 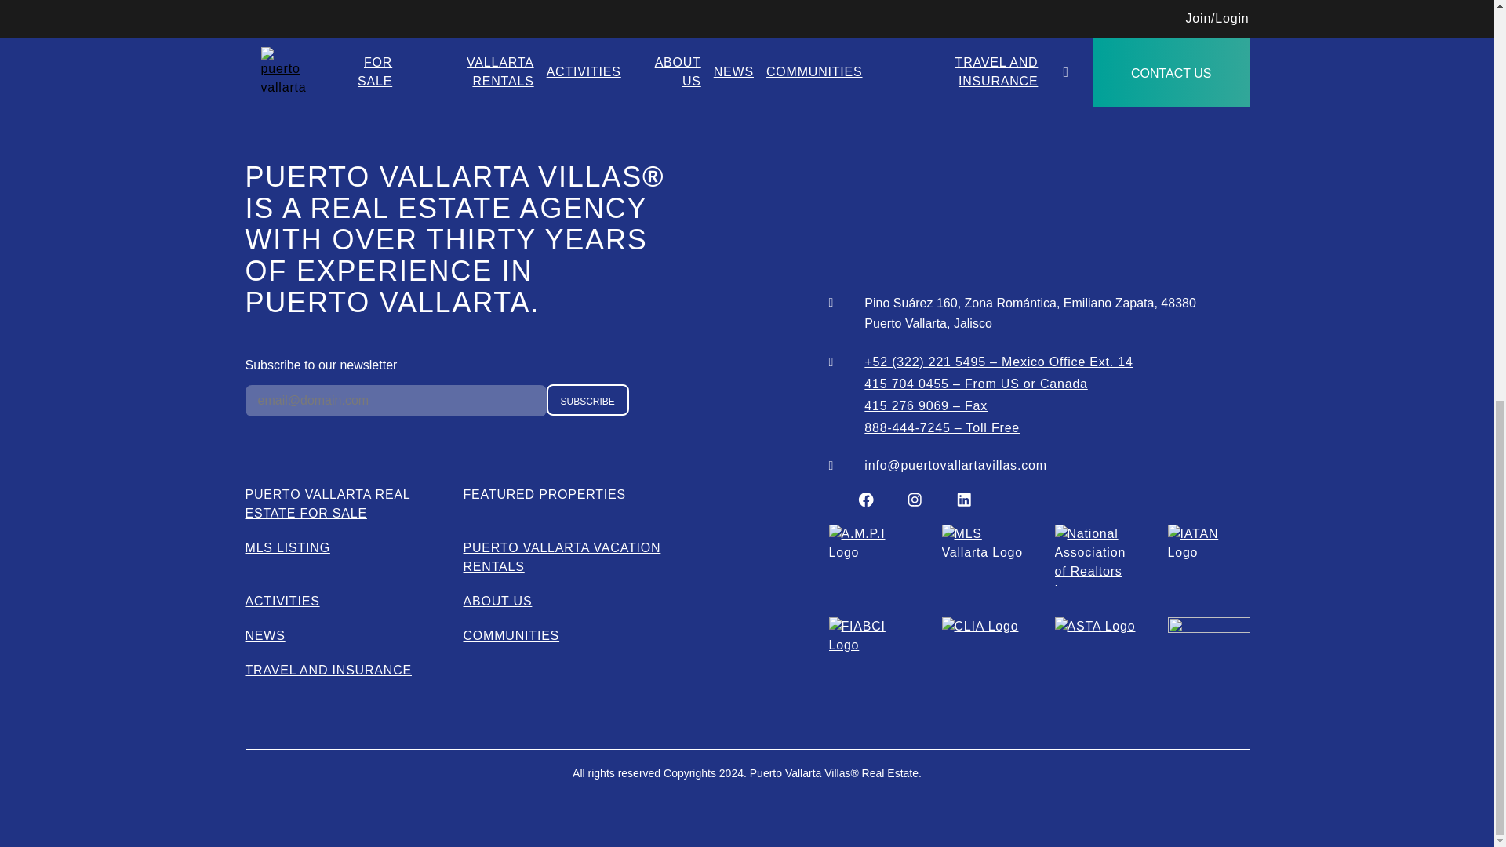 I want to click on TRAVEL AND INSURANCE, so click(x=328, y=670).